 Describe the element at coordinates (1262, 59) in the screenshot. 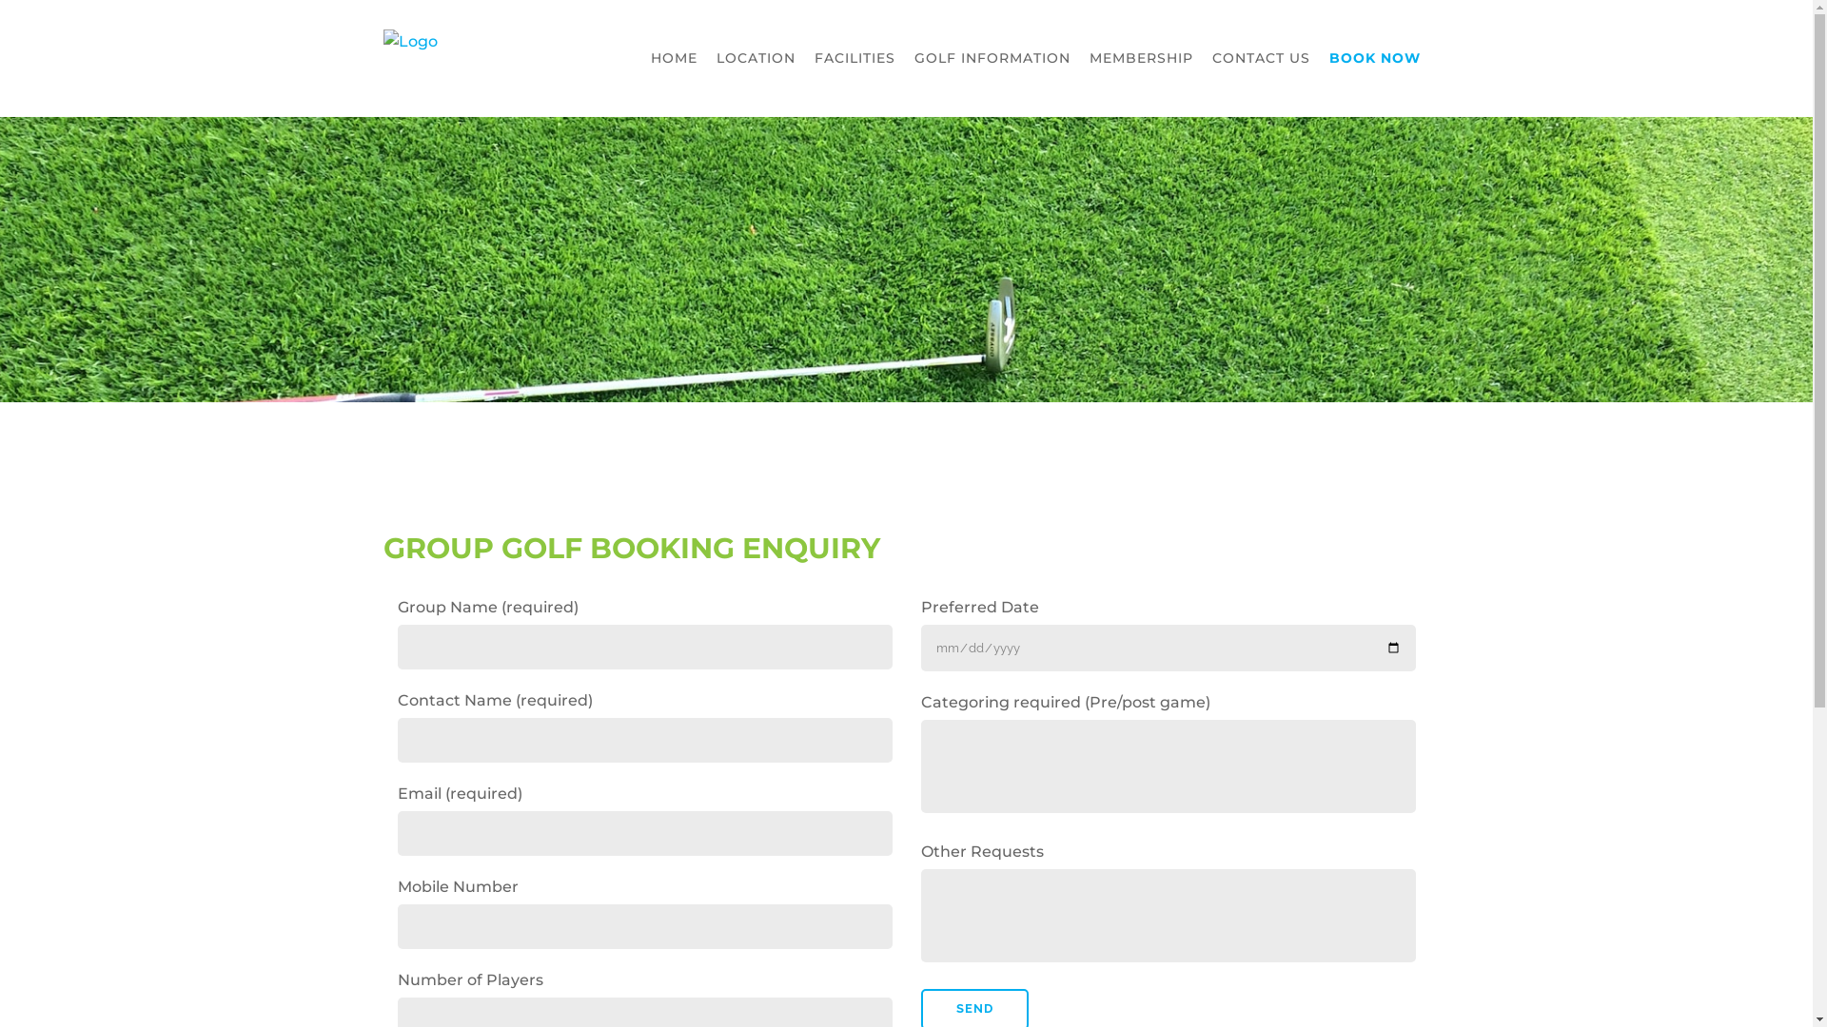

I see `CONTACT US` at that location.